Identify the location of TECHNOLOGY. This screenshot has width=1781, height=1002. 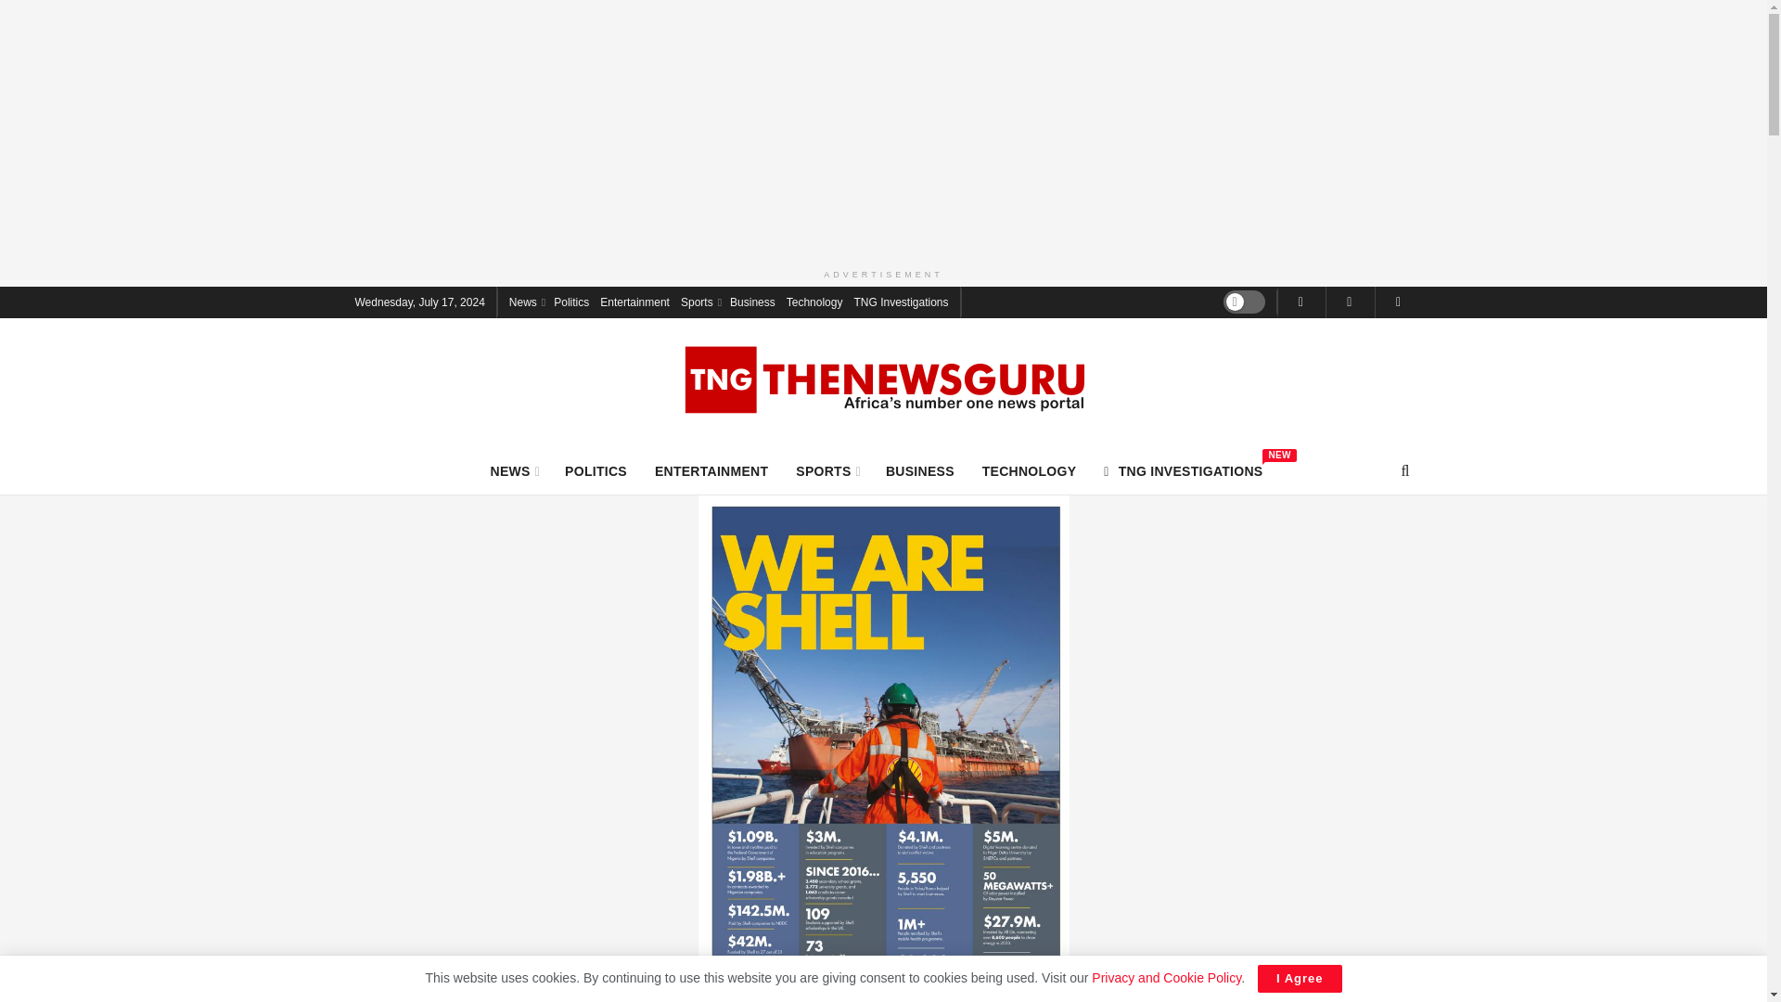
(1030, 470).